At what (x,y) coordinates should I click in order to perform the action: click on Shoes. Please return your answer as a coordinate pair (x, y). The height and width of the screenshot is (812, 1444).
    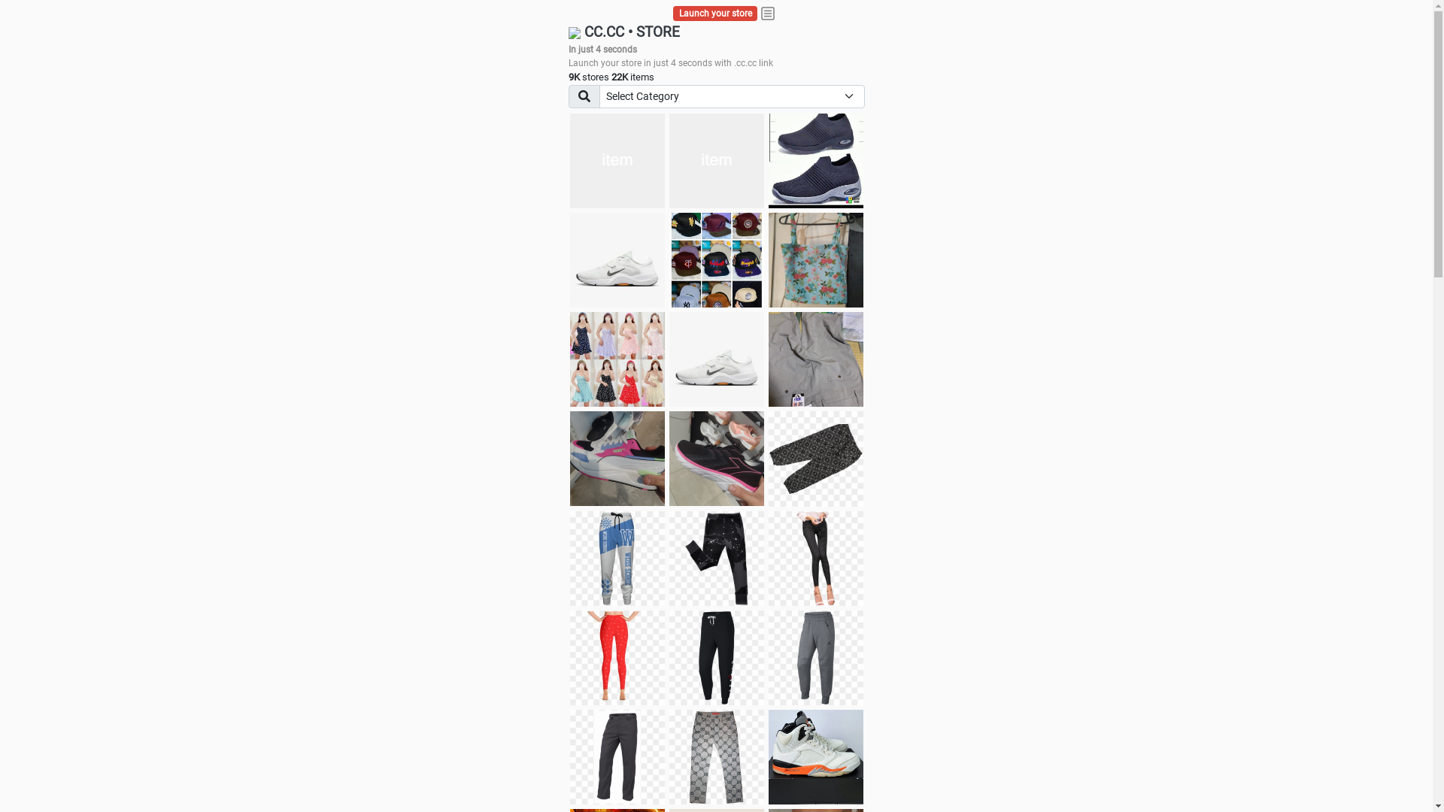
    Looking at the image, I should click on (717, 359).